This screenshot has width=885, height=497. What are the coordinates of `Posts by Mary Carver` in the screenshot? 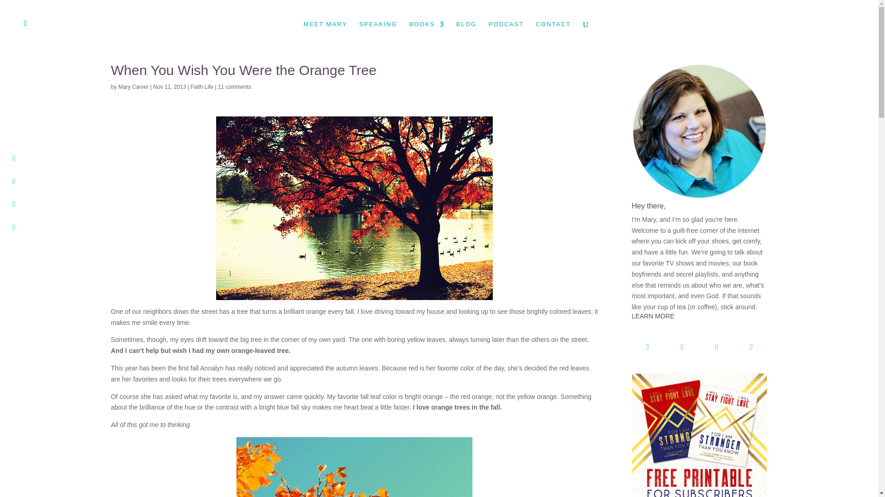 It's located at (134, 87).